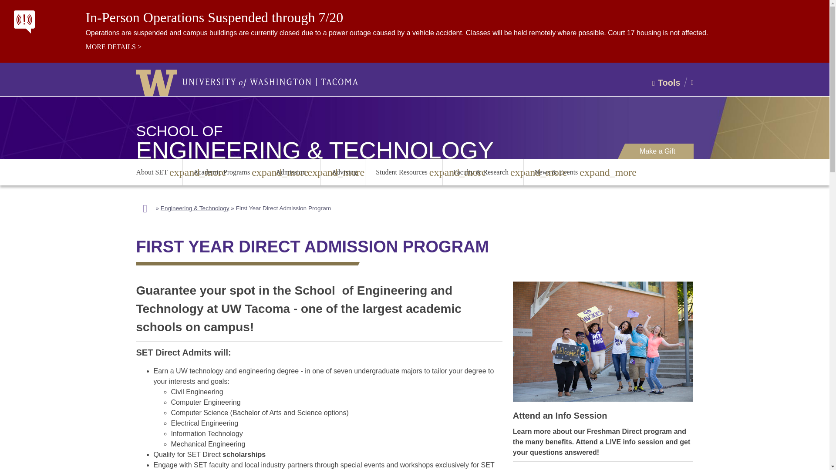  Describe the element at coordinates (657, 151) in the screenshot. I see `Make a Gift` at that location.